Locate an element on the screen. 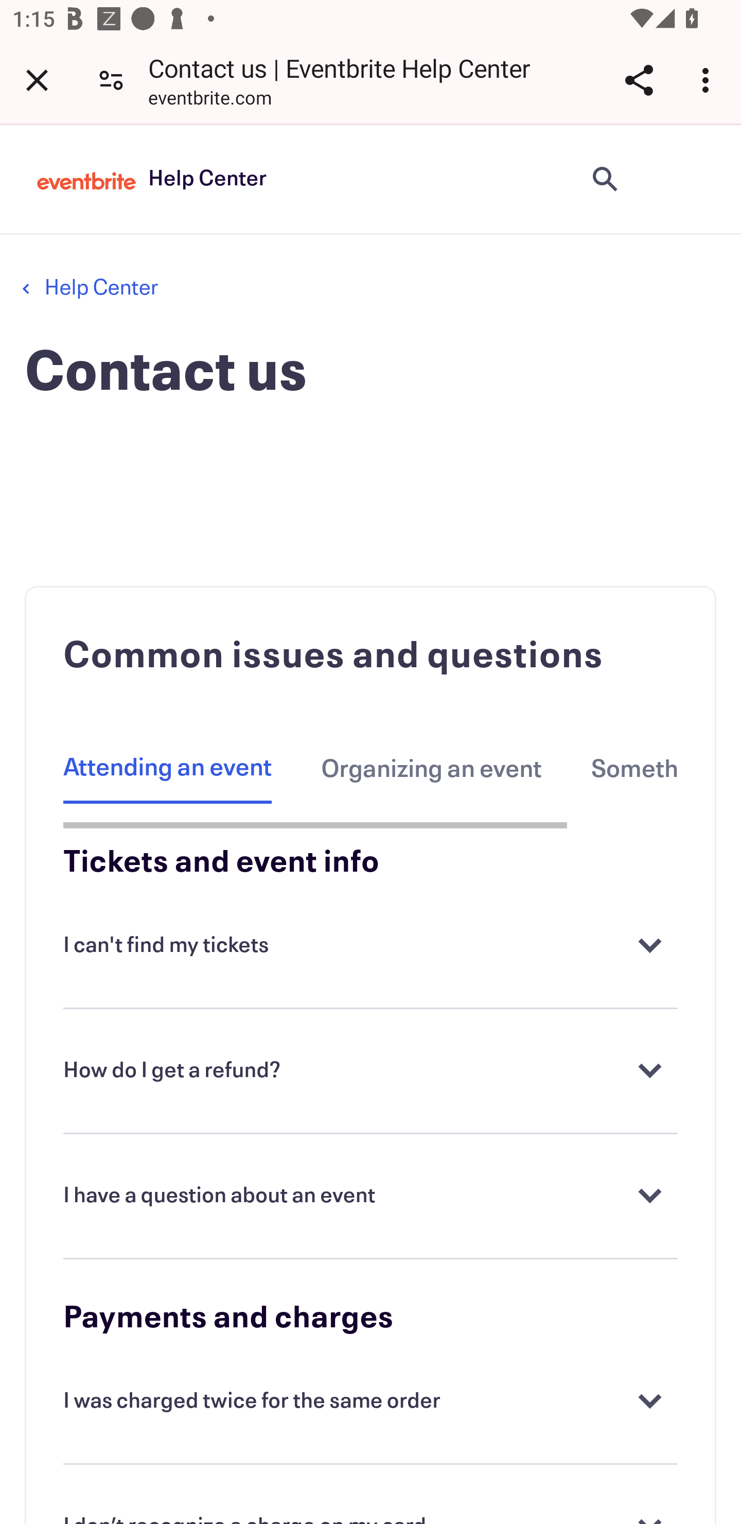 The image size is (741, 1524). Share is located at coordinates (639, 80).